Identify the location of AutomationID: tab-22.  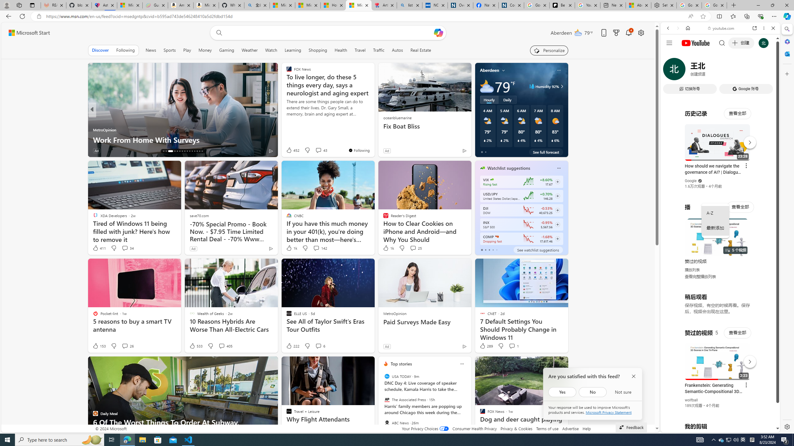
(182, 151).